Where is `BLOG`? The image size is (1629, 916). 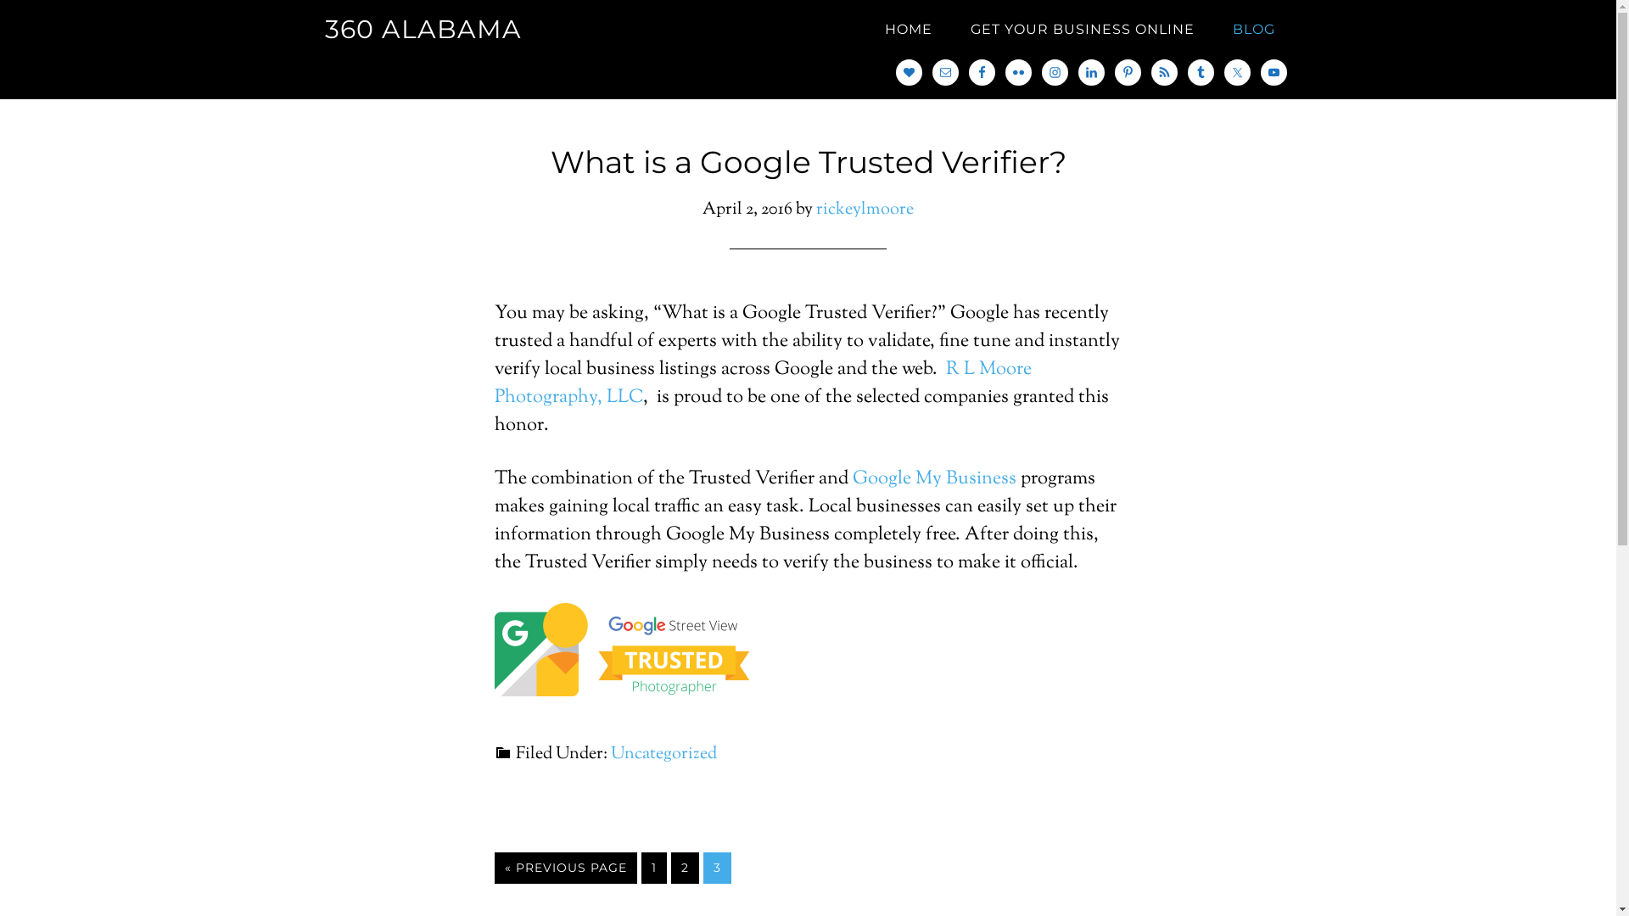
BLOG is located at coordinates (1253, 30).